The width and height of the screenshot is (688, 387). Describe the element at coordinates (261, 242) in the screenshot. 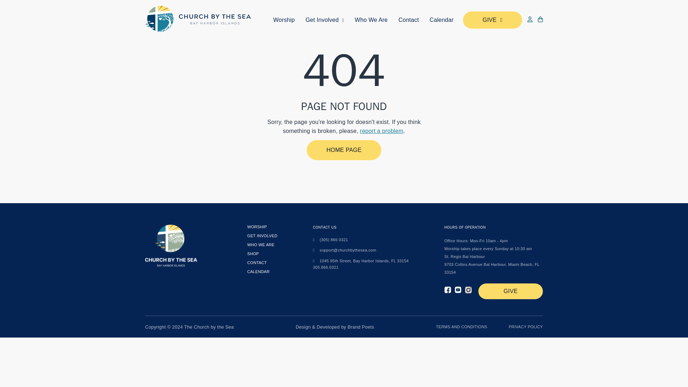

I see `report a problem` at that location.